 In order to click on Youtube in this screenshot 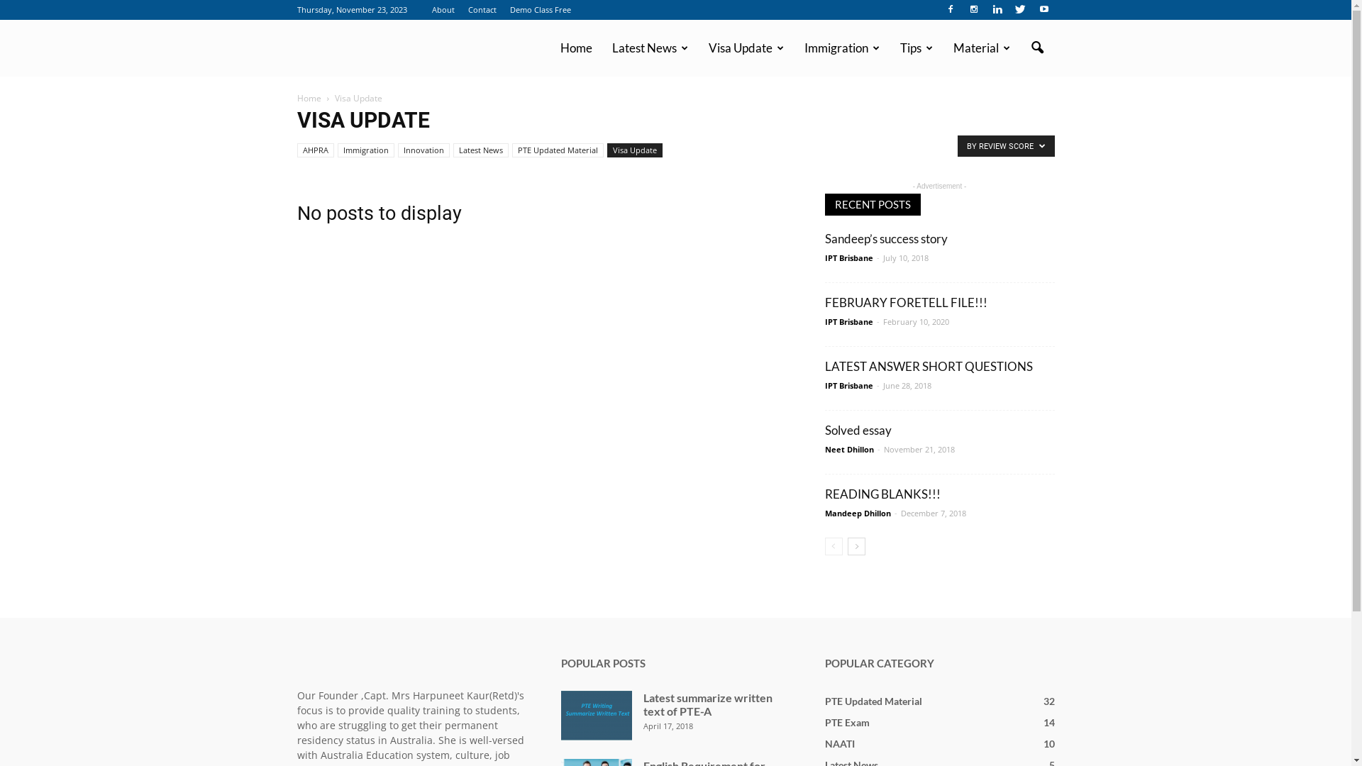, I will do `click(1043, 10)`.